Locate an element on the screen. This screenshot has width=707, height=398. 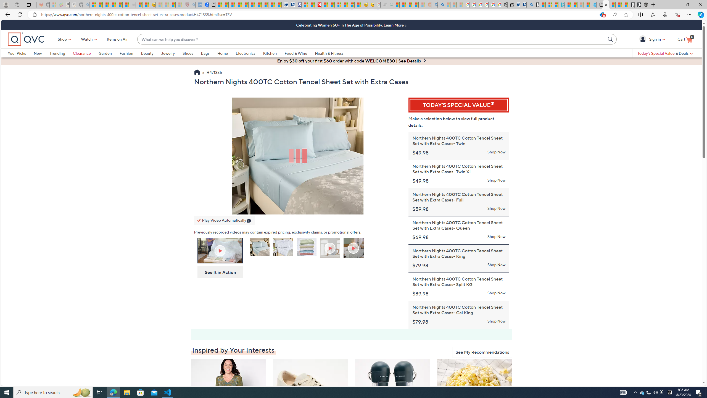
See My Recommendations is located at coordinates (482, 352).